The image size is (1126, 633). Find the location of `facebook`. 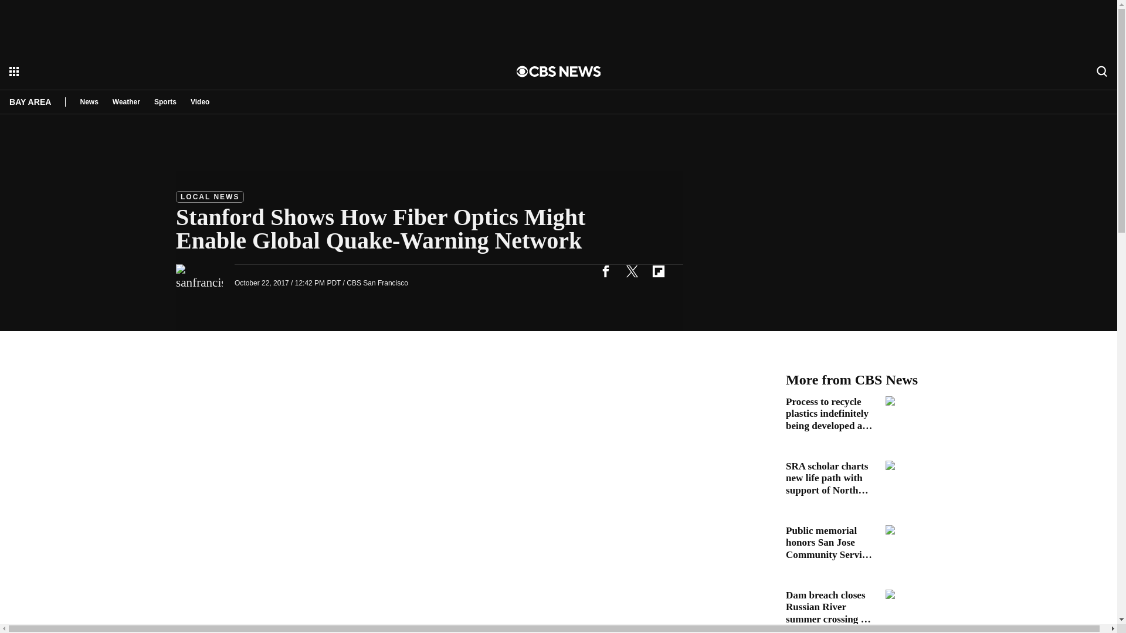

facebook is located at coordinates (605, 271).